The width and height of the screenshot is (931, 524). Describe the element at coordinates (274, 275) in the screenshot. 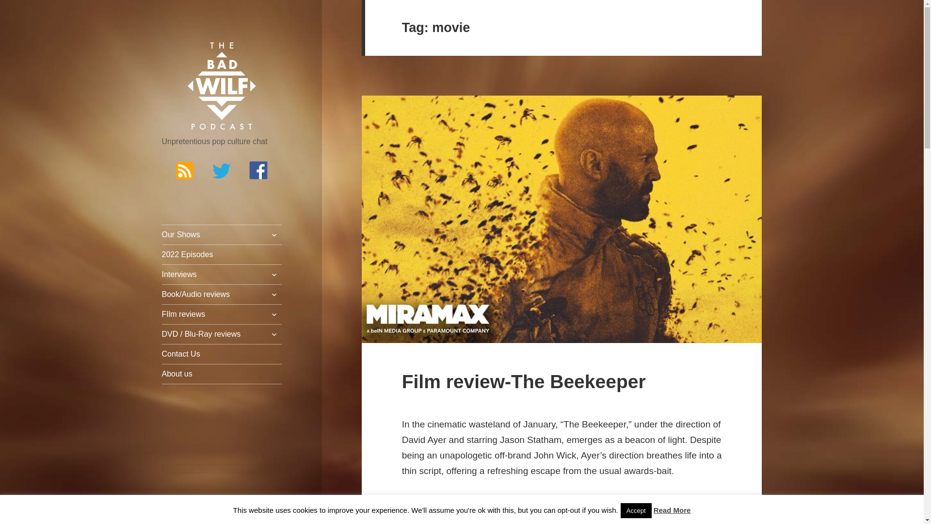

I see `expand child menu` at that location.